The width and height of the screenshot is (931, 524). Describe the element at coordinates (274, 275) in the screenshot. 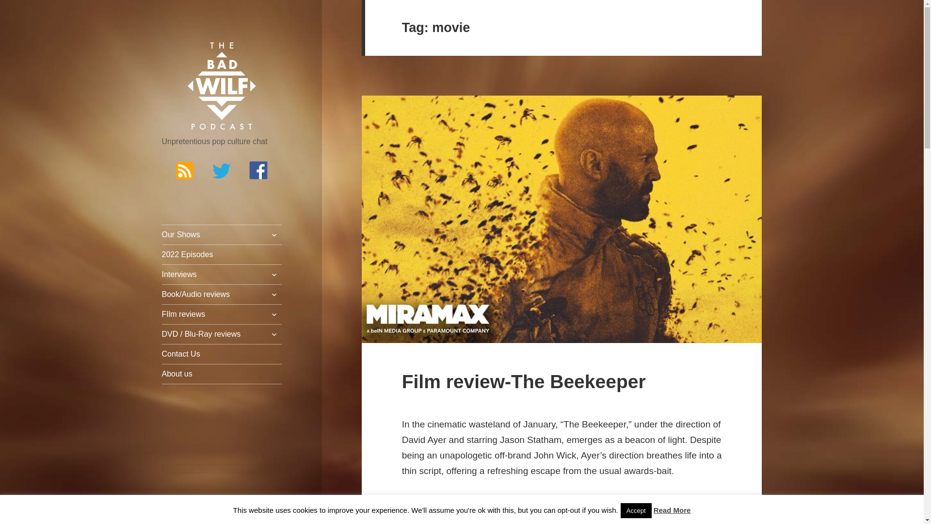

I see `expand child menu` at that location.